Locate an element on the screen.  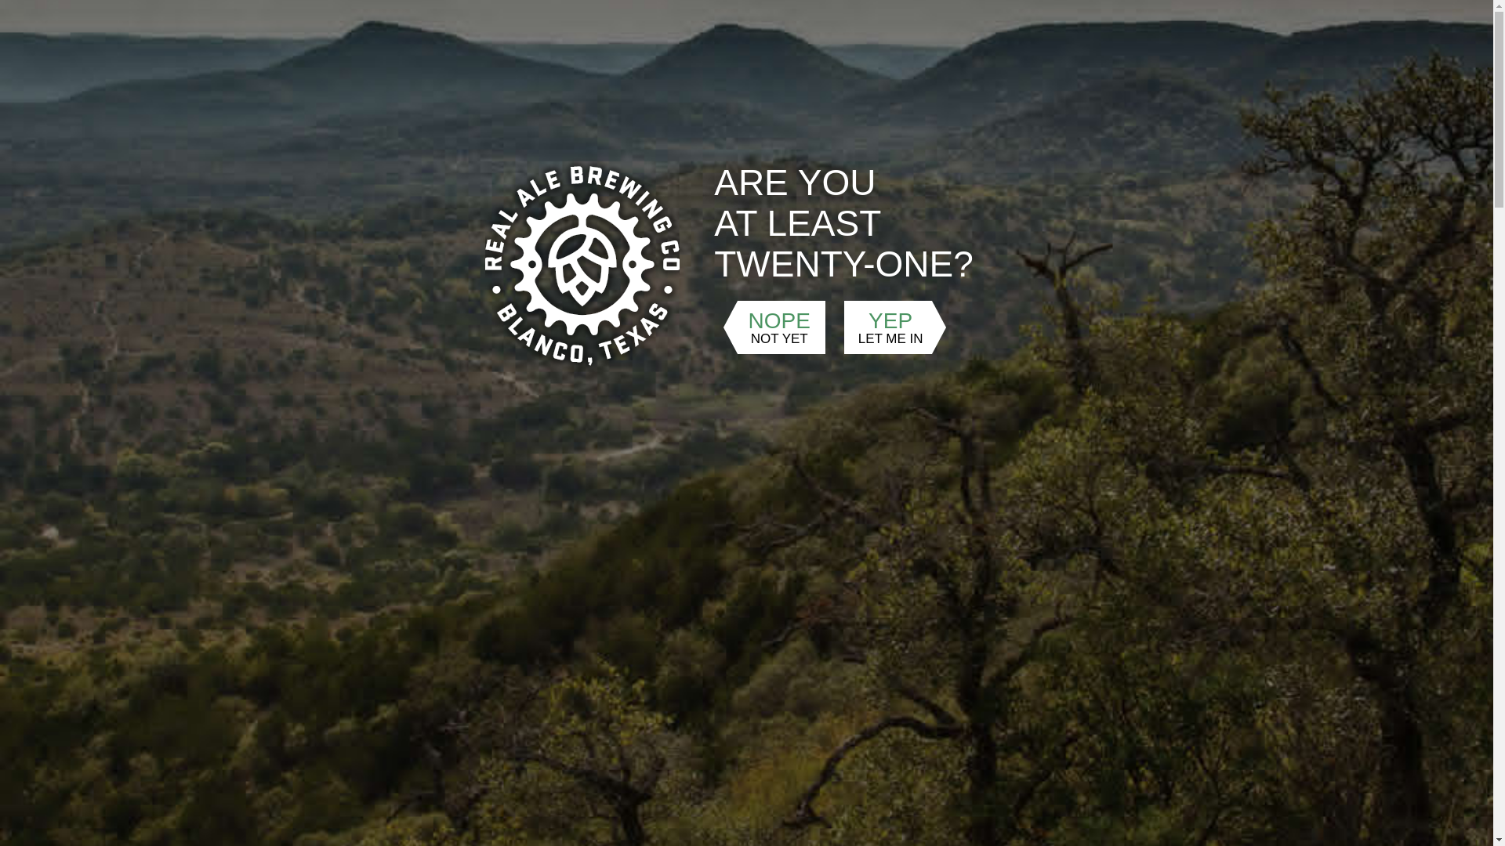
BEERS is located at coordinates (597, 149).